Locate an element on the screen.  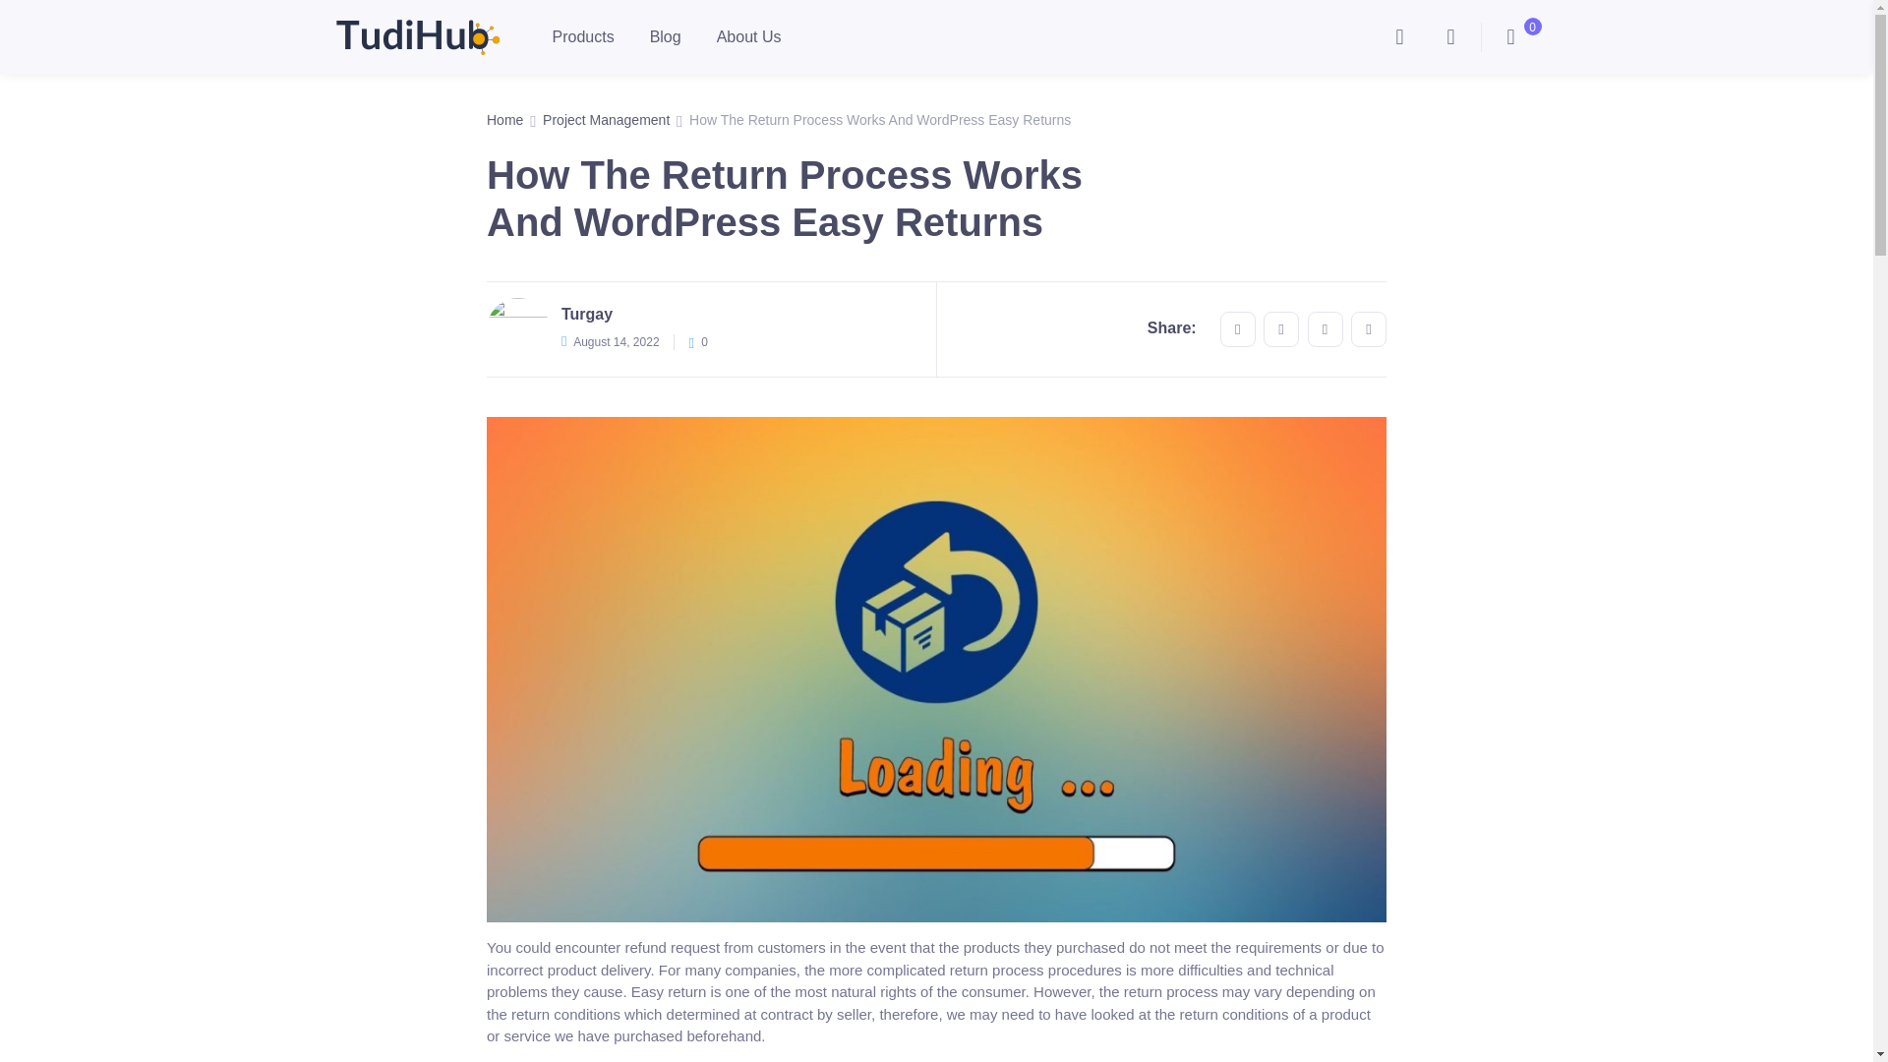
Blog is located at coordinates (665, 36).